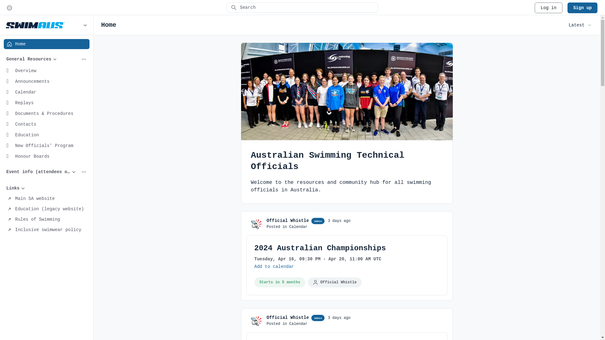 This screenshot has width=605, height=340. Describe the element at coordinates (47, 230) in the screenshot. I see `Inclusive swimwear policy` at that location.